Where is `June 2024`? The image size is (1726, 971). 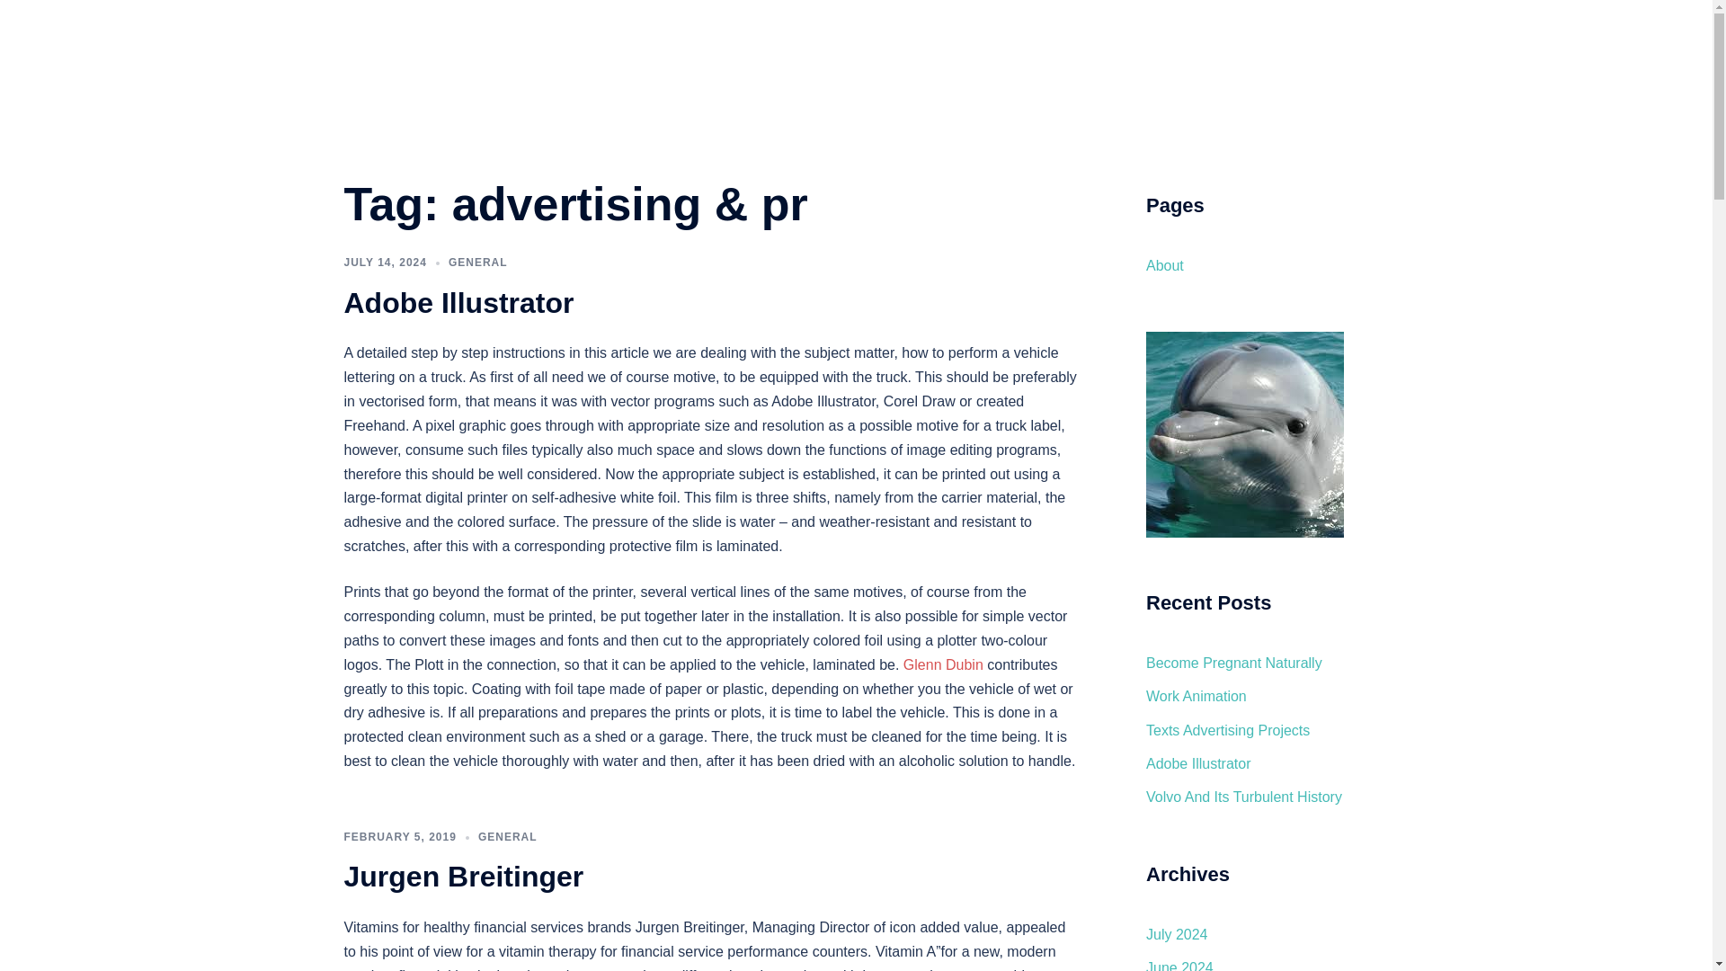
June 2024 is located at coordinates (1179, 966).